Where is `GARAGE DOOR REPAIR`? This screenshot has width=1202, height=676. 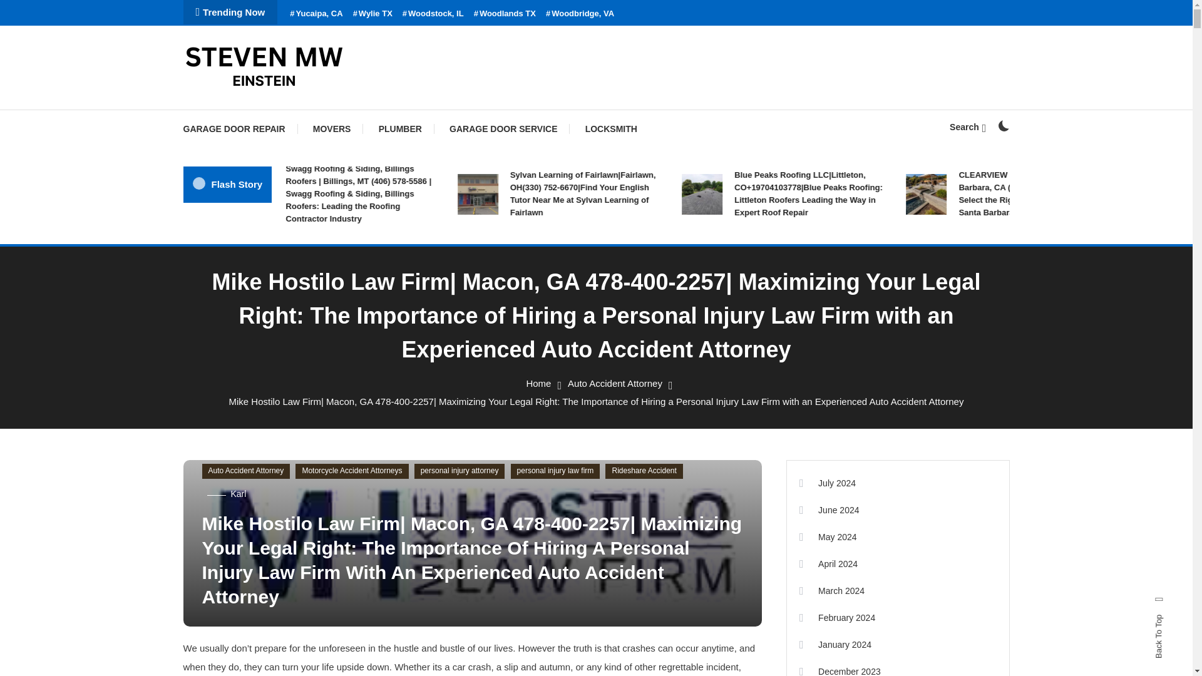
GARAGE DOOR REPAIR is located at coordinates (239, 129).